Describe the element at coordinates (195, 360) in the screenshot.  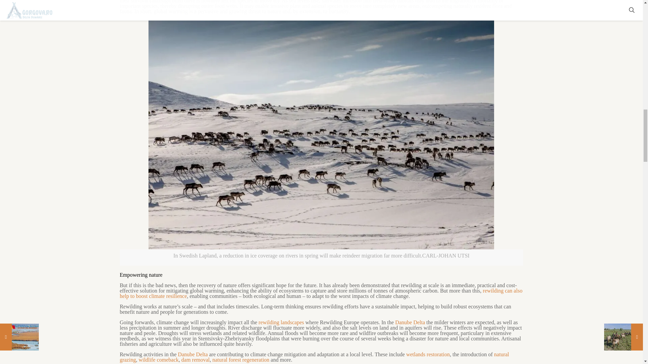
I see `dam removal` at that location.